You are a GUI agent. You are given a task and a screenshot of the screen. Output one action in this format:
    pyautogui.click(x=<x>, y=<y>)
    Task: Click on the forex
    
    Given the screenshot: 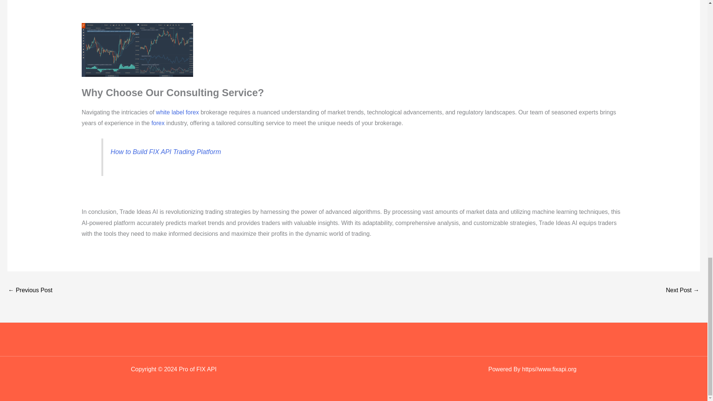 What is the action you would take?
    pyautogui.click(x=158, y=123)
    